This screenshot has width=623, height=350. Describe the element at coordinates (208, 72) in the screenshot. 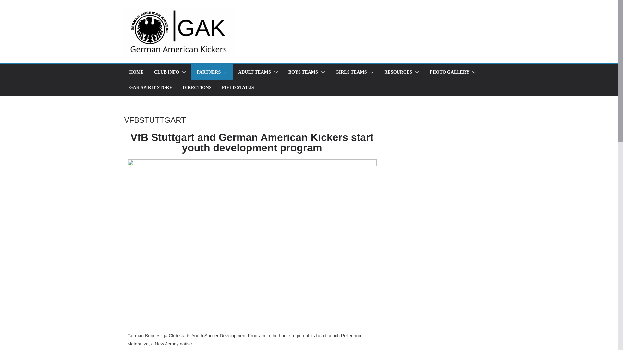

I see `PARTNERS` at that location.